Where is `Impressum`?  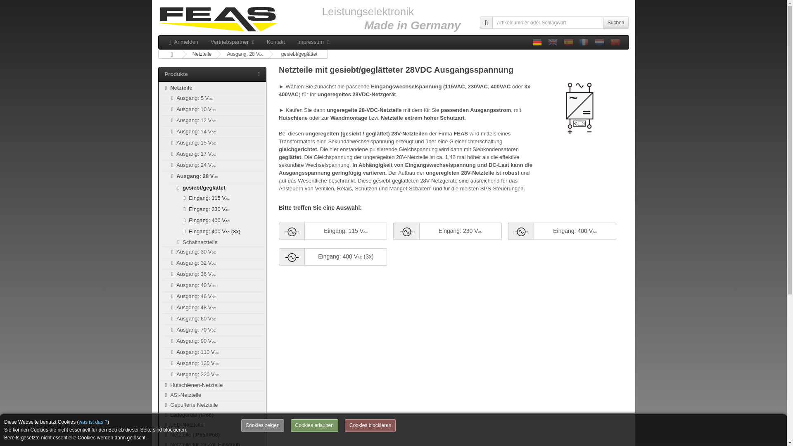 Impressum is located at coordinates (313, 42).